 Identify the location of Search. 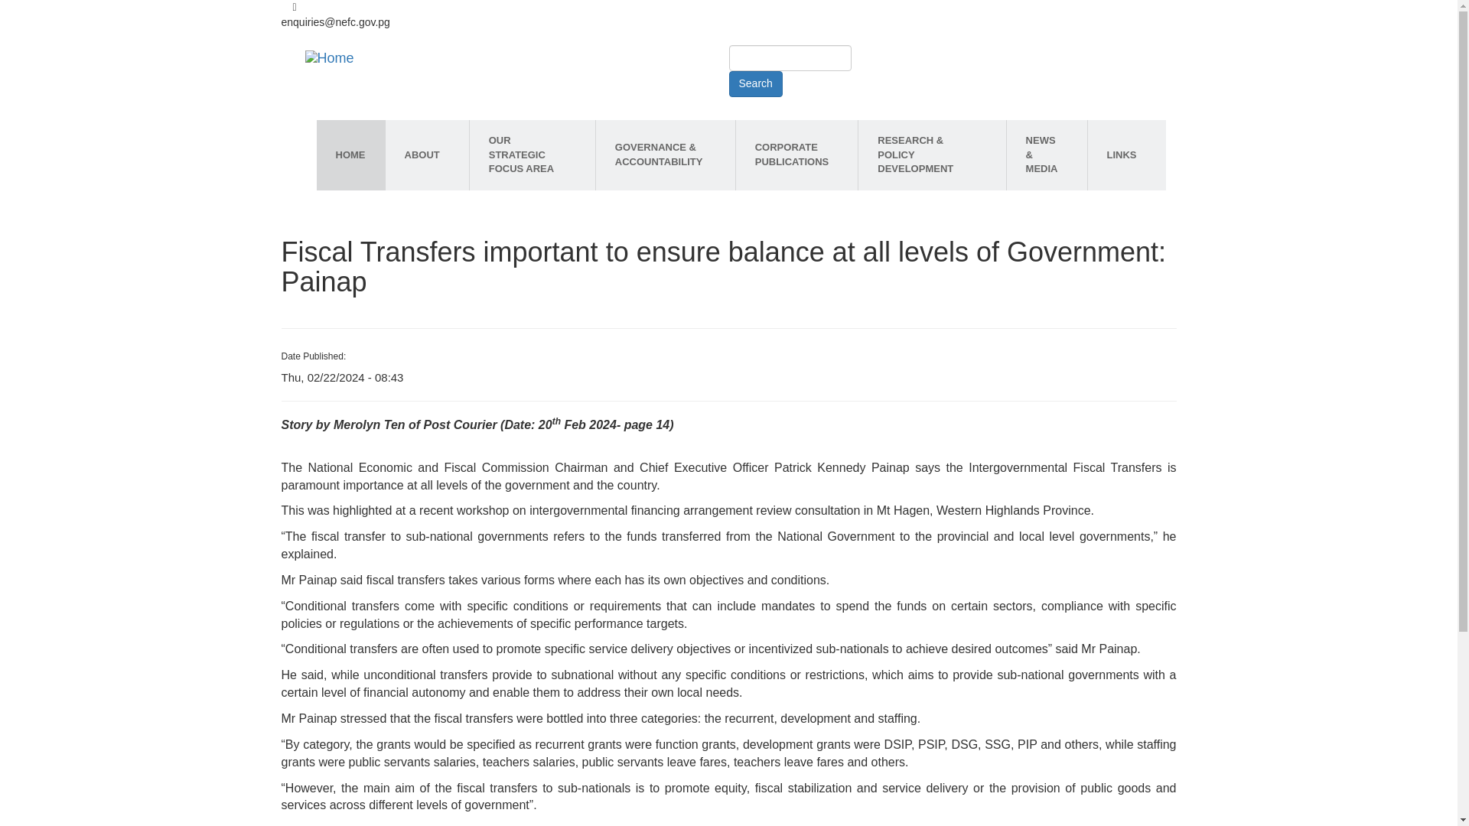
(754, 84).